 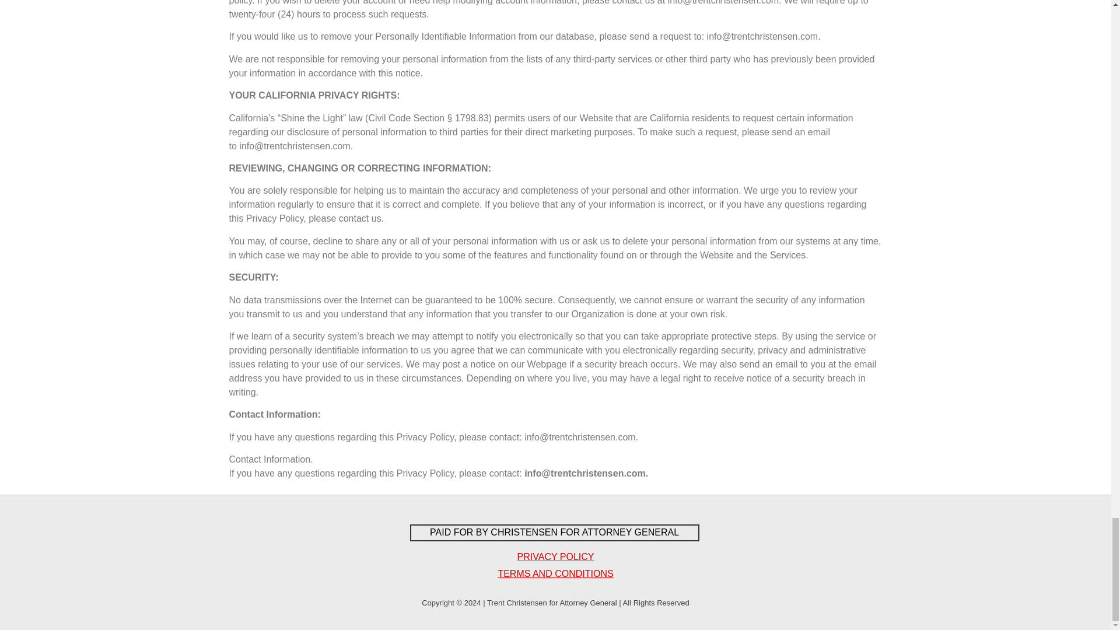 I want to click on TERMS AND CONDITIONS, so click(x=555, y=574).